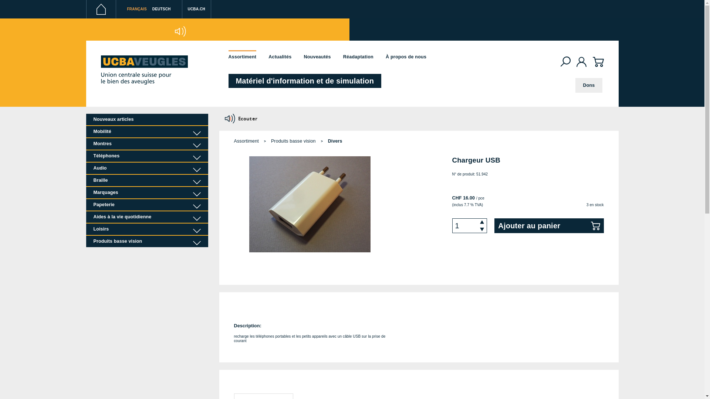 The height and width of the screenshot is (399, 710). I want to click on Assortiment, so click(248, 141).